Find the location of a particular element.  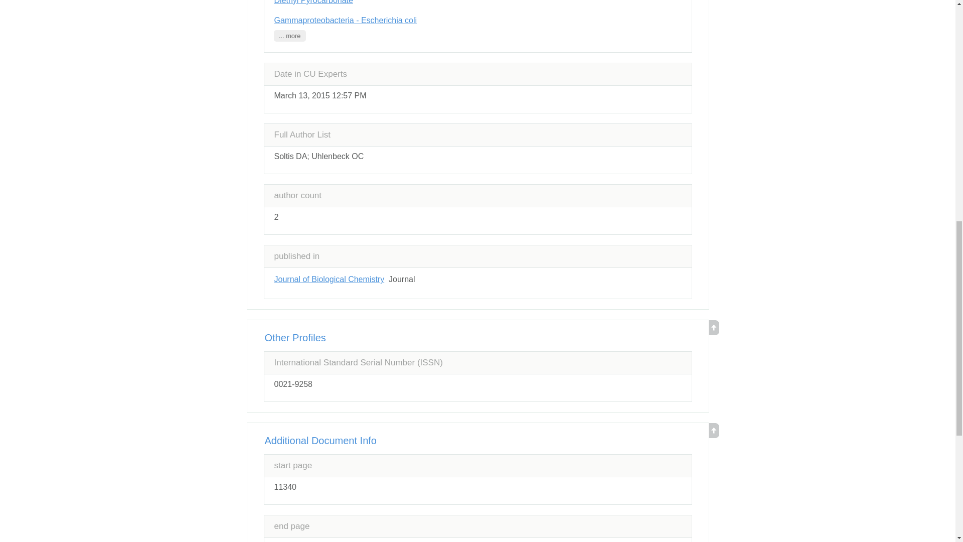

... more is located at coordinates (290, 36).